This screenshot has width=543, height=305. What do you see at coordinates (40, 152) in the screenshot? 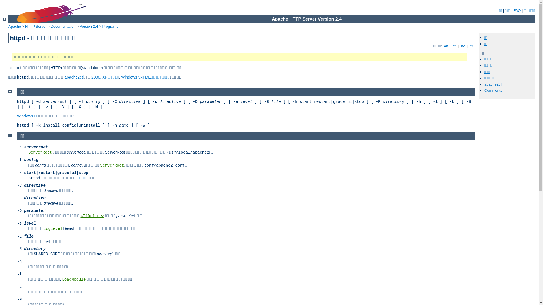
I see `ServerRoot` at bounding box center [40, 152].